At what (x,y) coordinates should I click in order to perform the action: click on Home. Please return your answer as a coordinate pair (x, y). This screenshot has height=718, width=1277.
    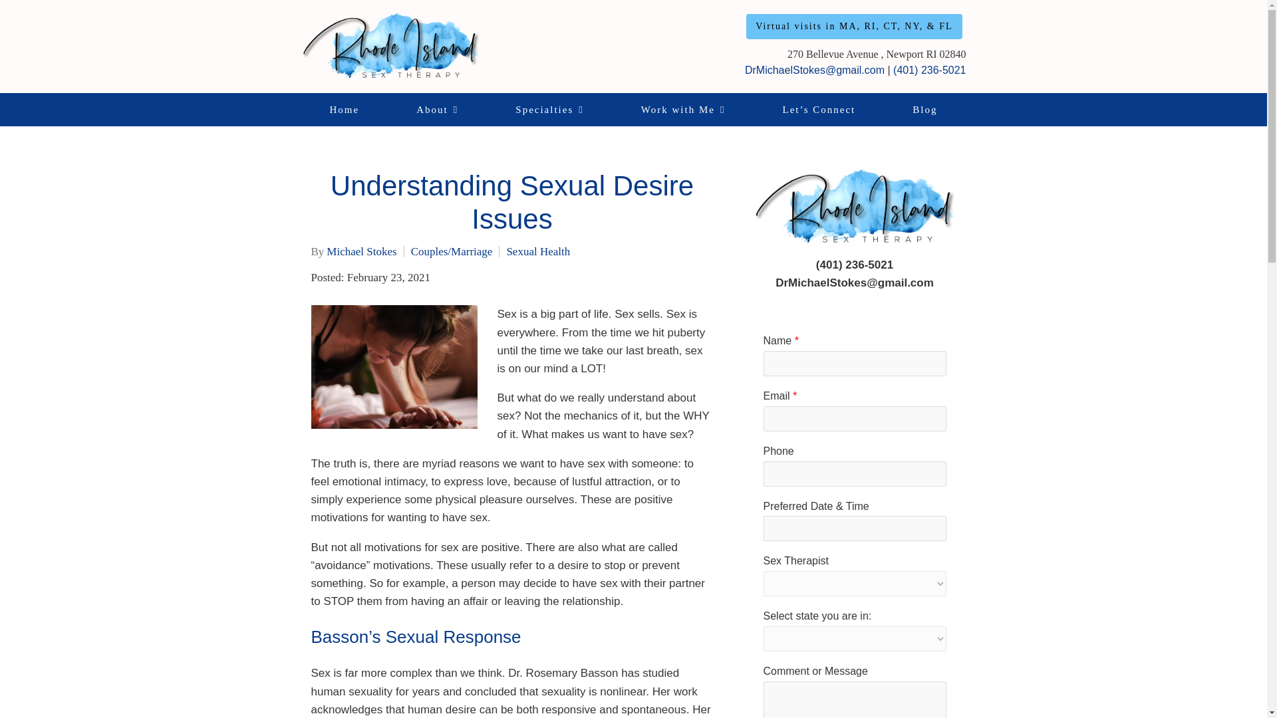
    Looking at the image, I should click on (344, 110).